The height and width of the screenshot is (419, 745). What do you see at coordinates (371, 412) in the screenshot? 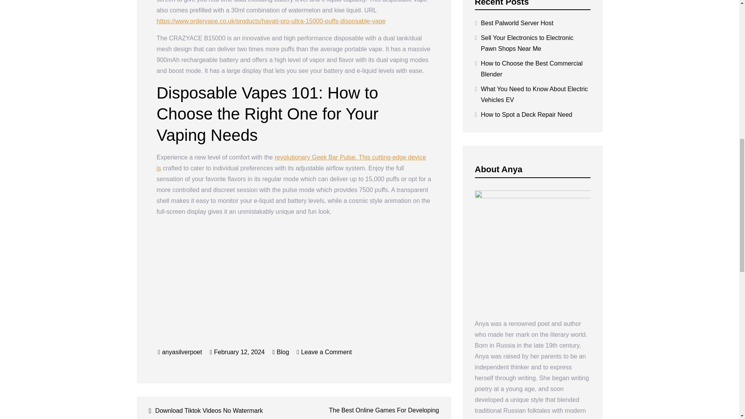
I see `The Best Online Games For Developing Problem-Solving Skills` at bounding box center [371, 412].